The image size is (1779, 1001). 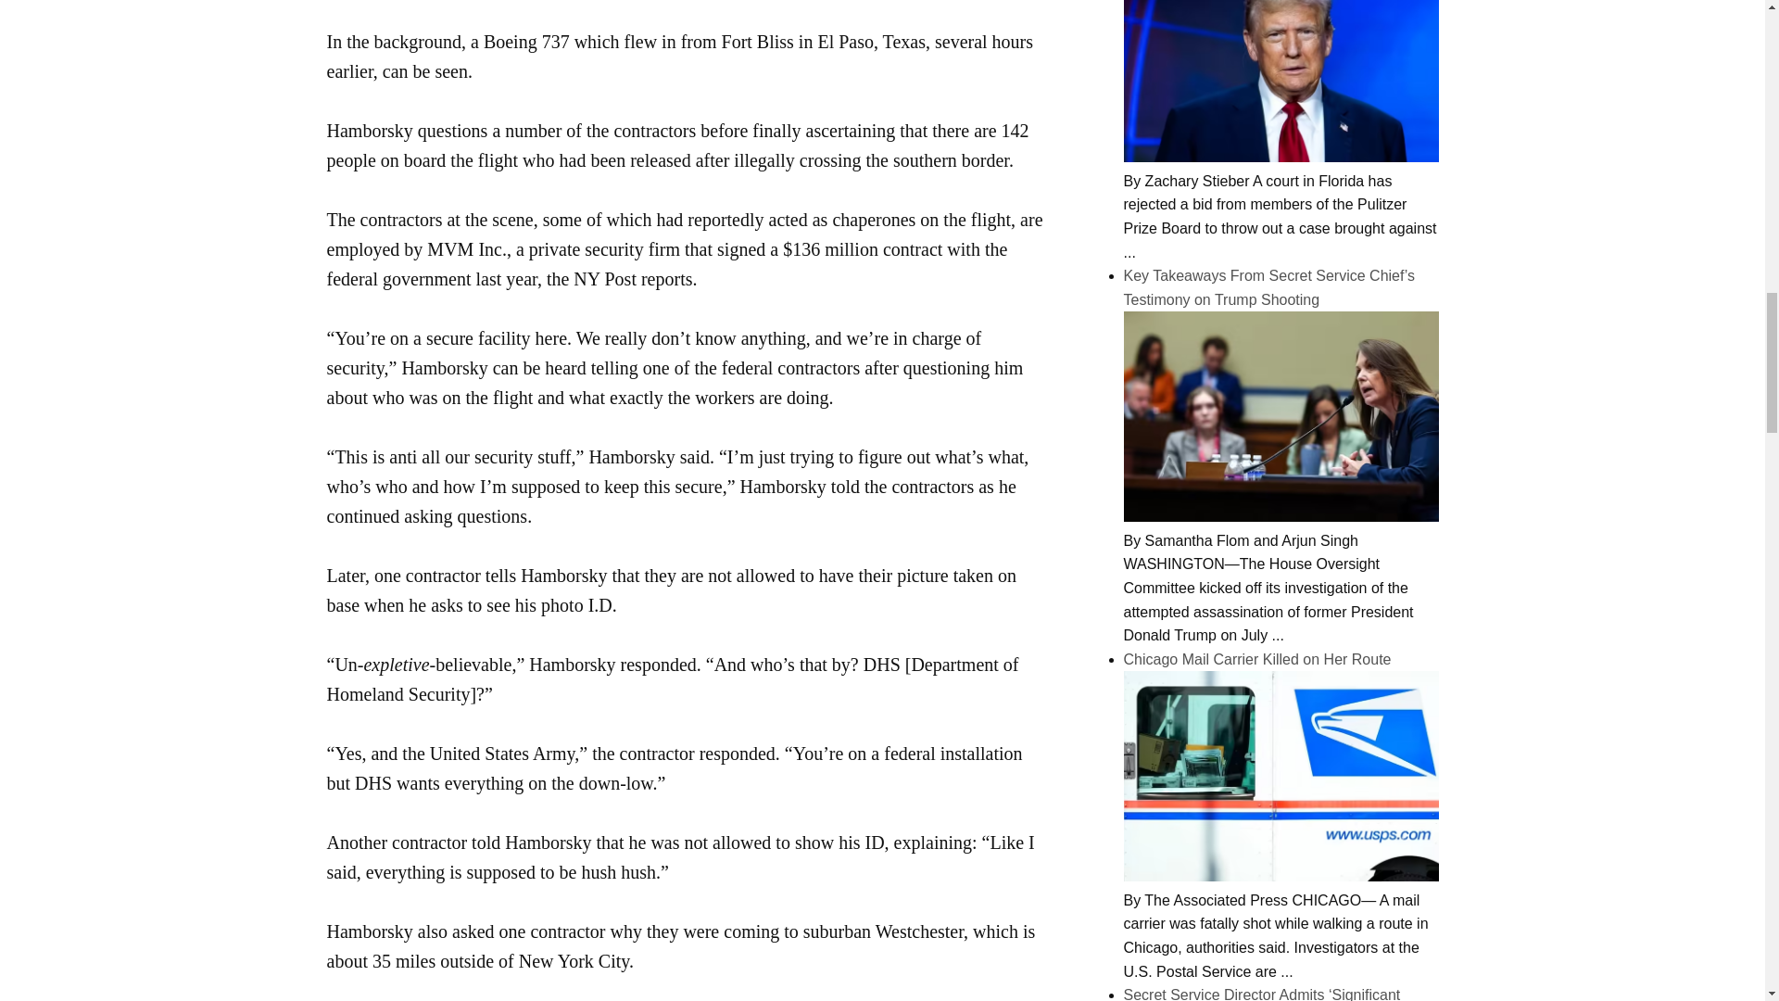 What do you see at coordinates (1280, 876) in the screenshot?
I see `Chicago Mail Carrier Killed on Her Route` at bounding box center [1280, 876].